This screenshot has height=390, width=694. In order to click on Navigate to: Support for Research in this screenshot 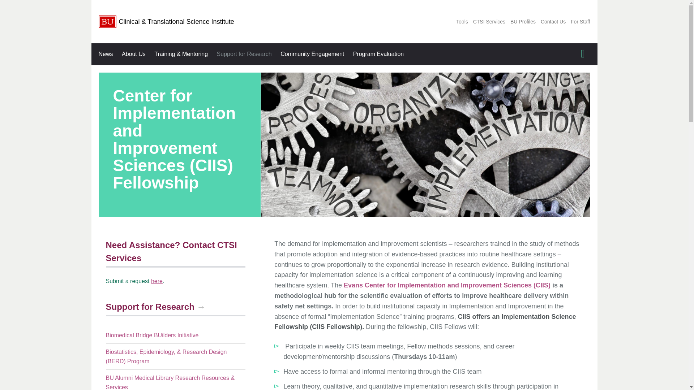, I will do `click(244, 54)`.